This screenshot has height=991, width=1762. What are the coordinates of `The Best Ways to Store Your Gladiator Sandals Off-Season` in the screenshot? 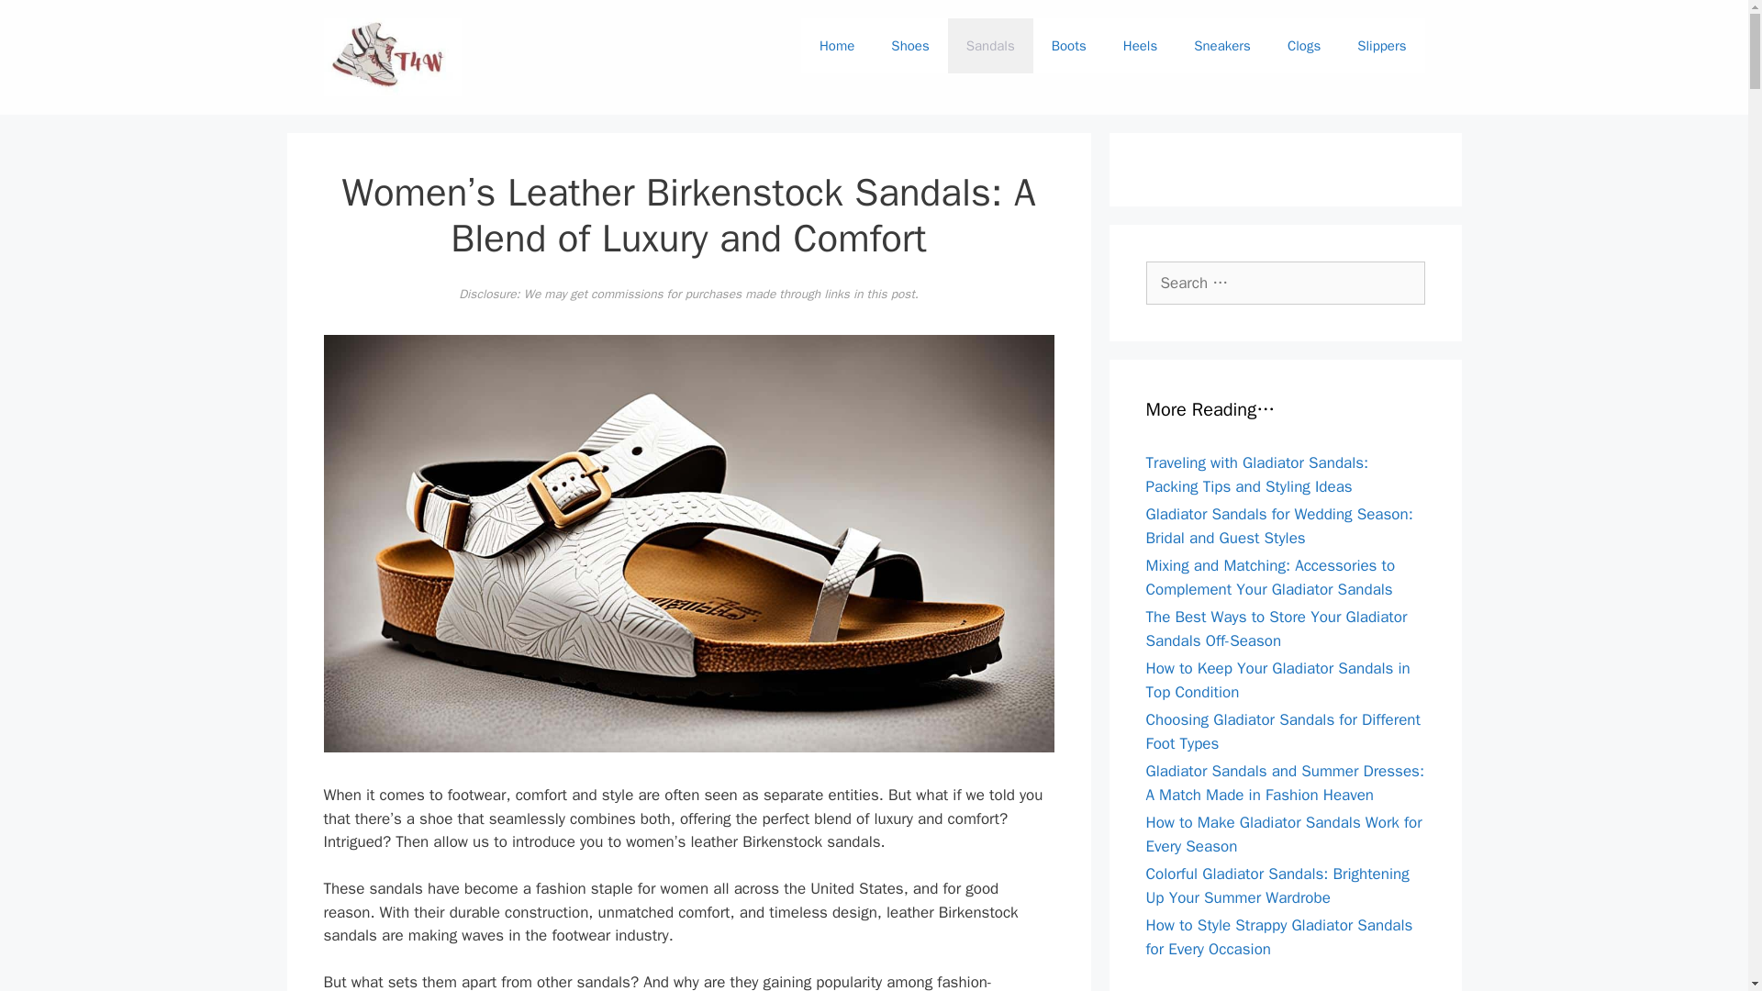 It's located at (1276, 629).